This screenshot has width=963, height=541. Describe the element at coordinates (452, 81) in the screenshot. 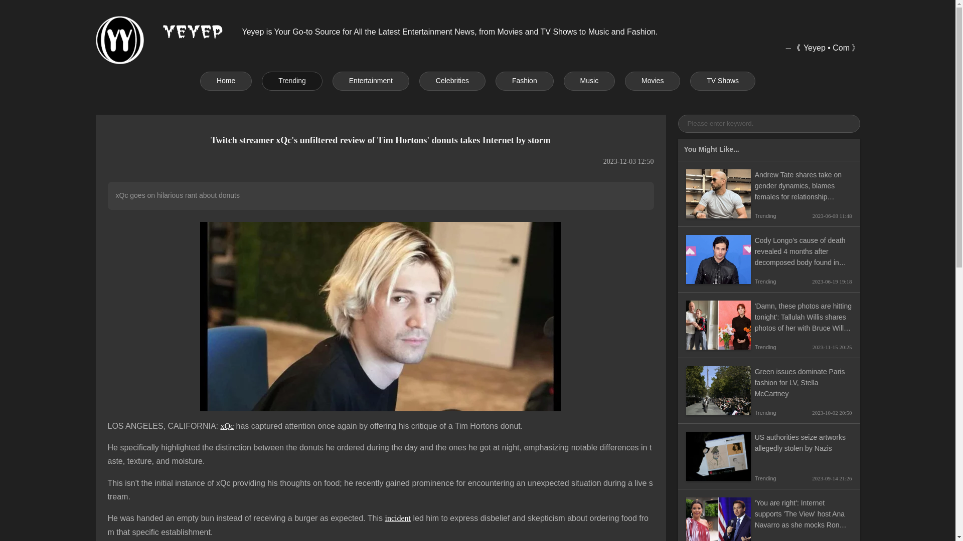

I see `Celebrities` at that location.